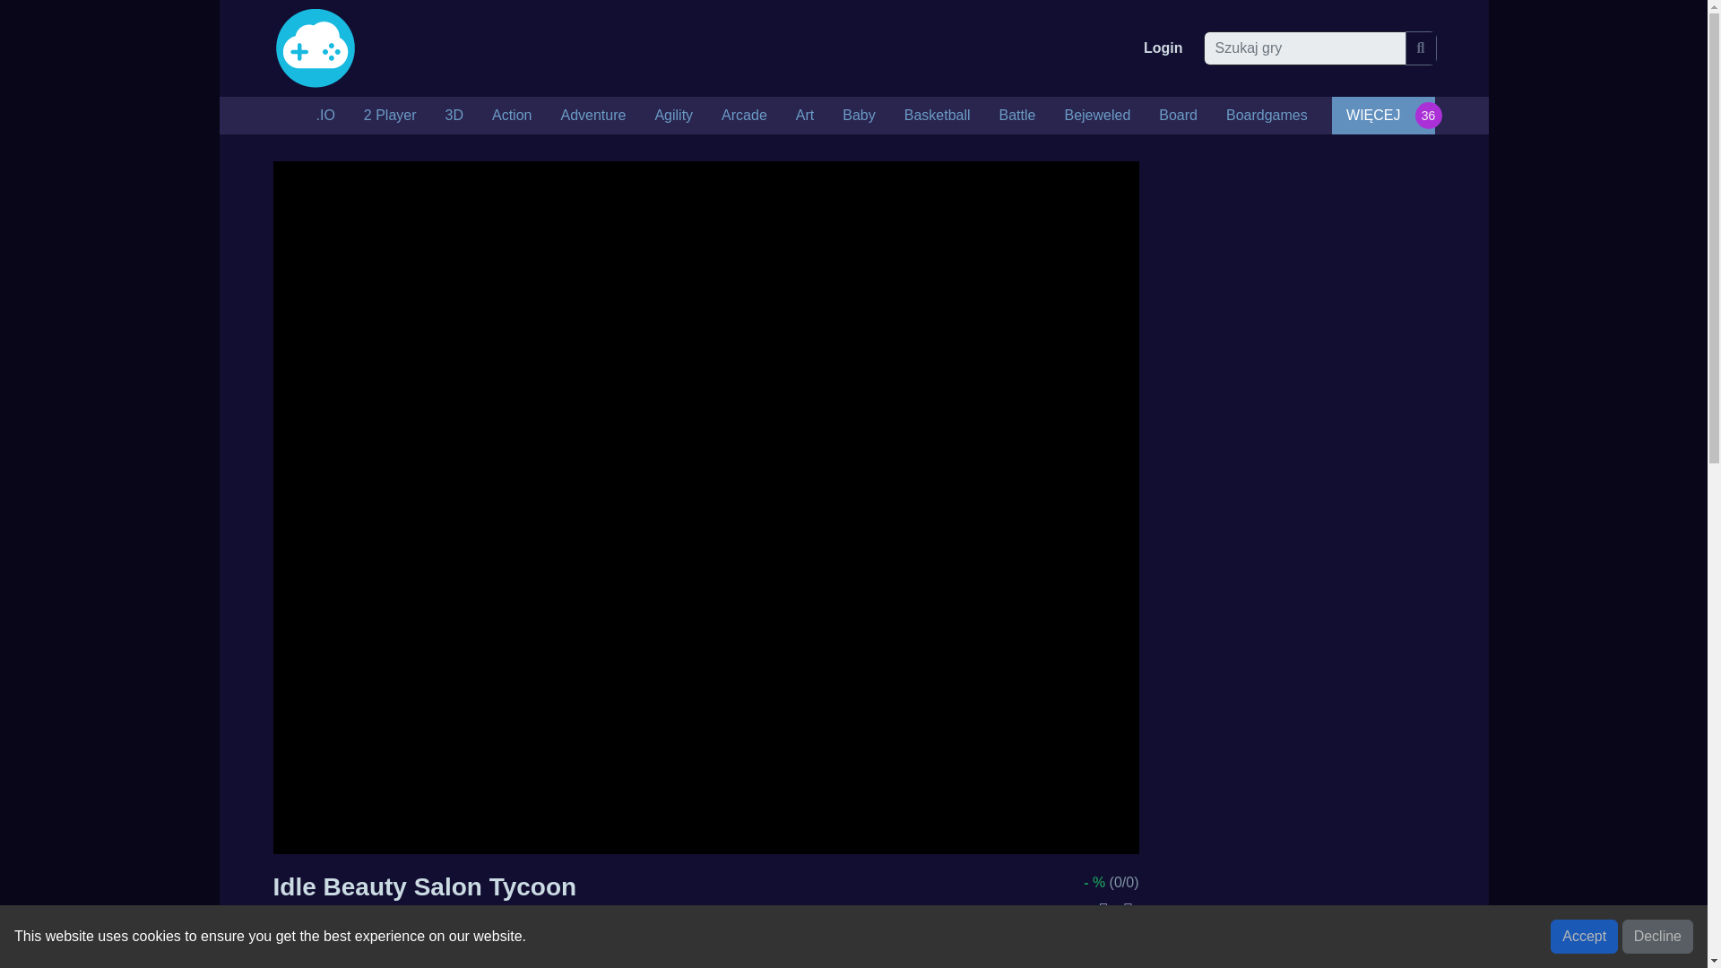 The height and width of the screenshot is (968, 1721). Describe the element at coordinates (1178, 116) in the screenshot. I see `Board` at that location.